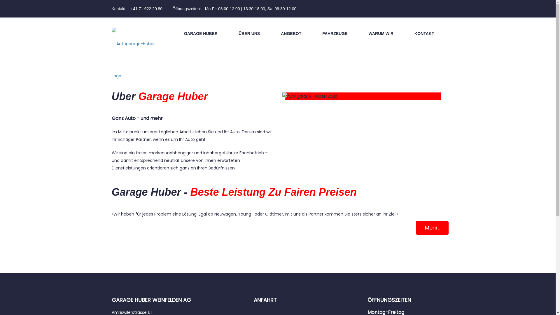 The height and width of the screenshot is (315, 560). Describe the element at coordinates (83, 54) in the screenshot. I see `#slider-direction-2` at that location.